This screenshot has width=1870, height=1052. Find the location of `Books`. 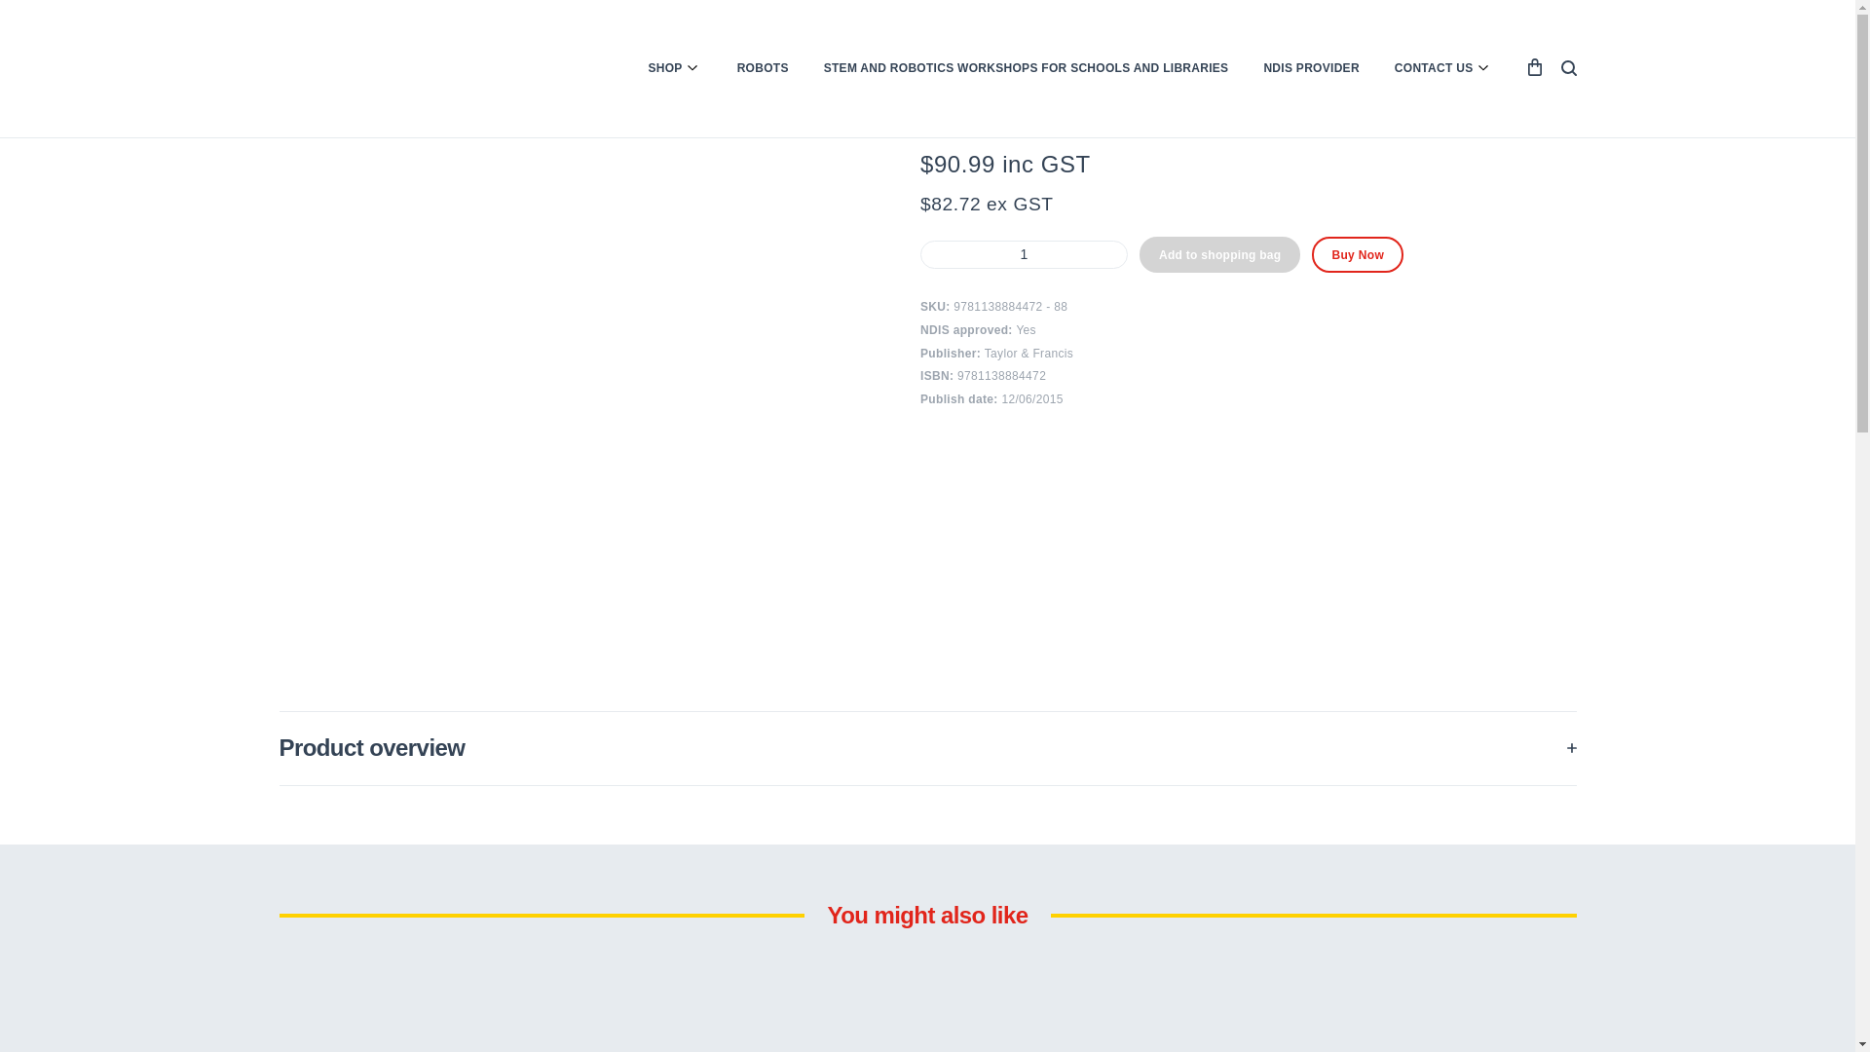

Books is located at coordinates (344, 34).